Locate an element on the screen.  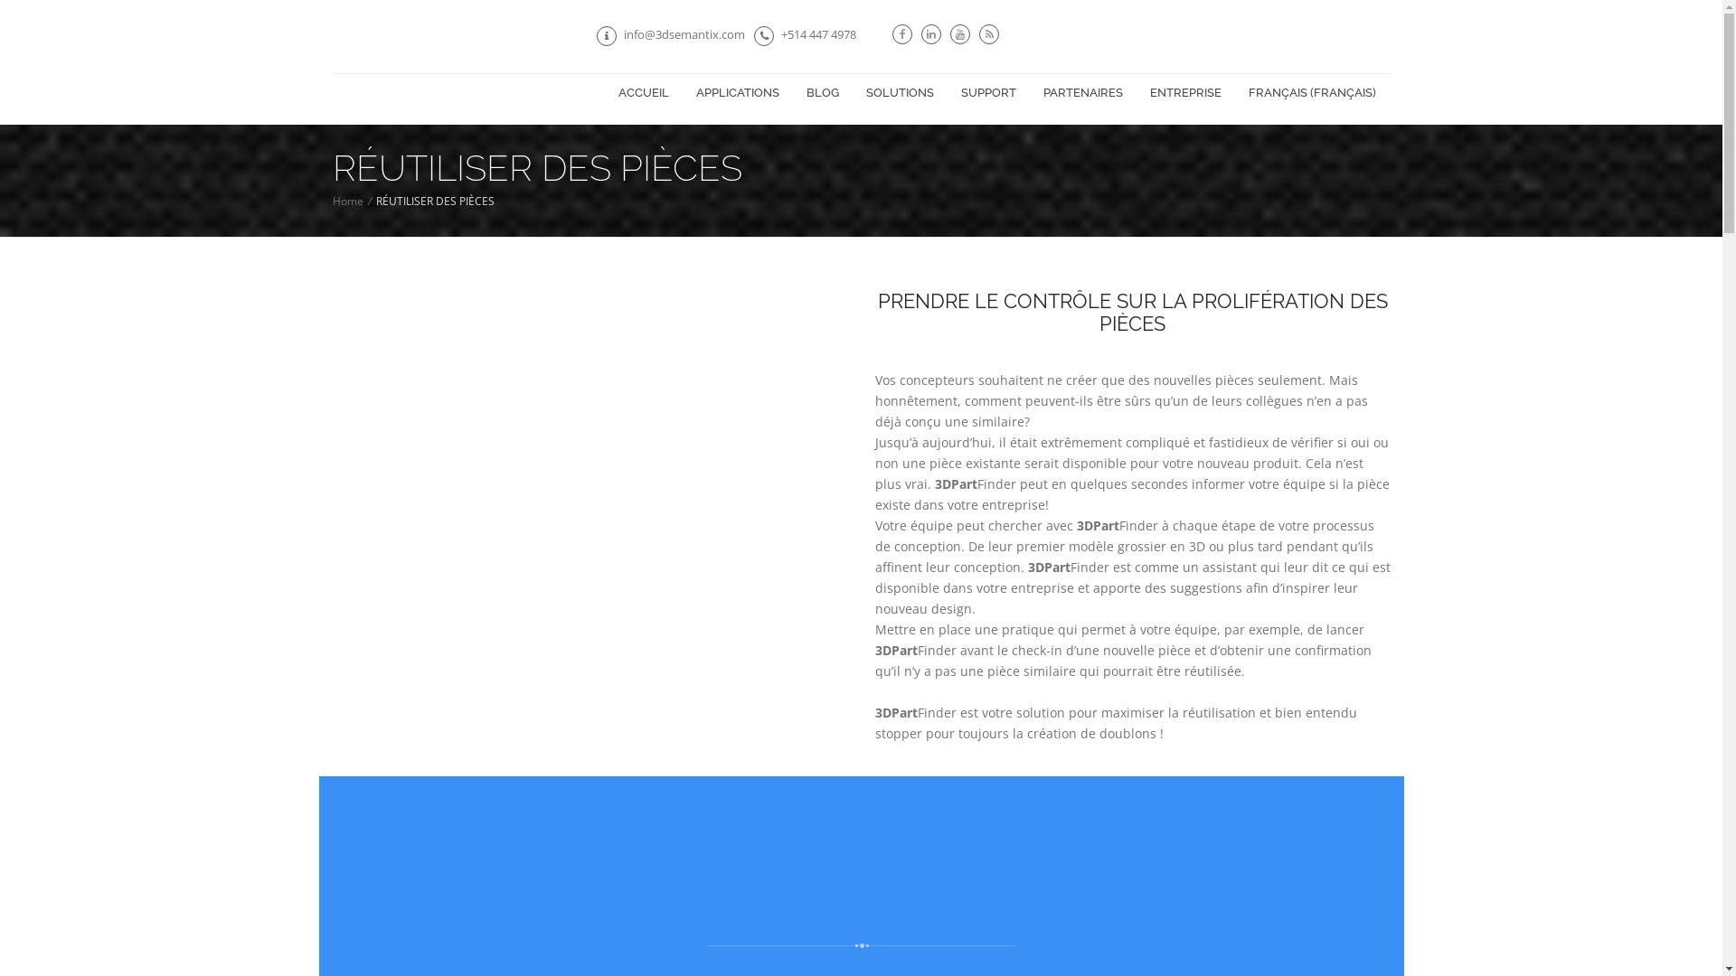
3DPartFinder is located at coordinates (333, 27).